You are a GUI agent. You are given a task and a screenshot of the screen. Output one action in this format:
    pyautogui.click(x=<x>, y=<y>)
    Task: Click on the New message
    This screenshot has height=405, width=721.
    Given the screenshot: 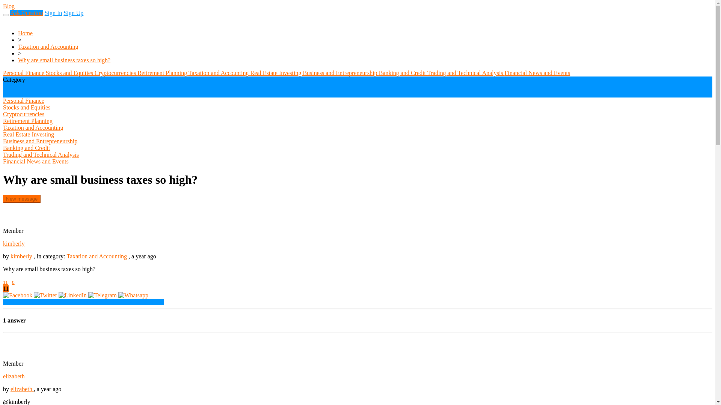 What is the action you would take?
    pyautogui.click(x=21, y=199)
    